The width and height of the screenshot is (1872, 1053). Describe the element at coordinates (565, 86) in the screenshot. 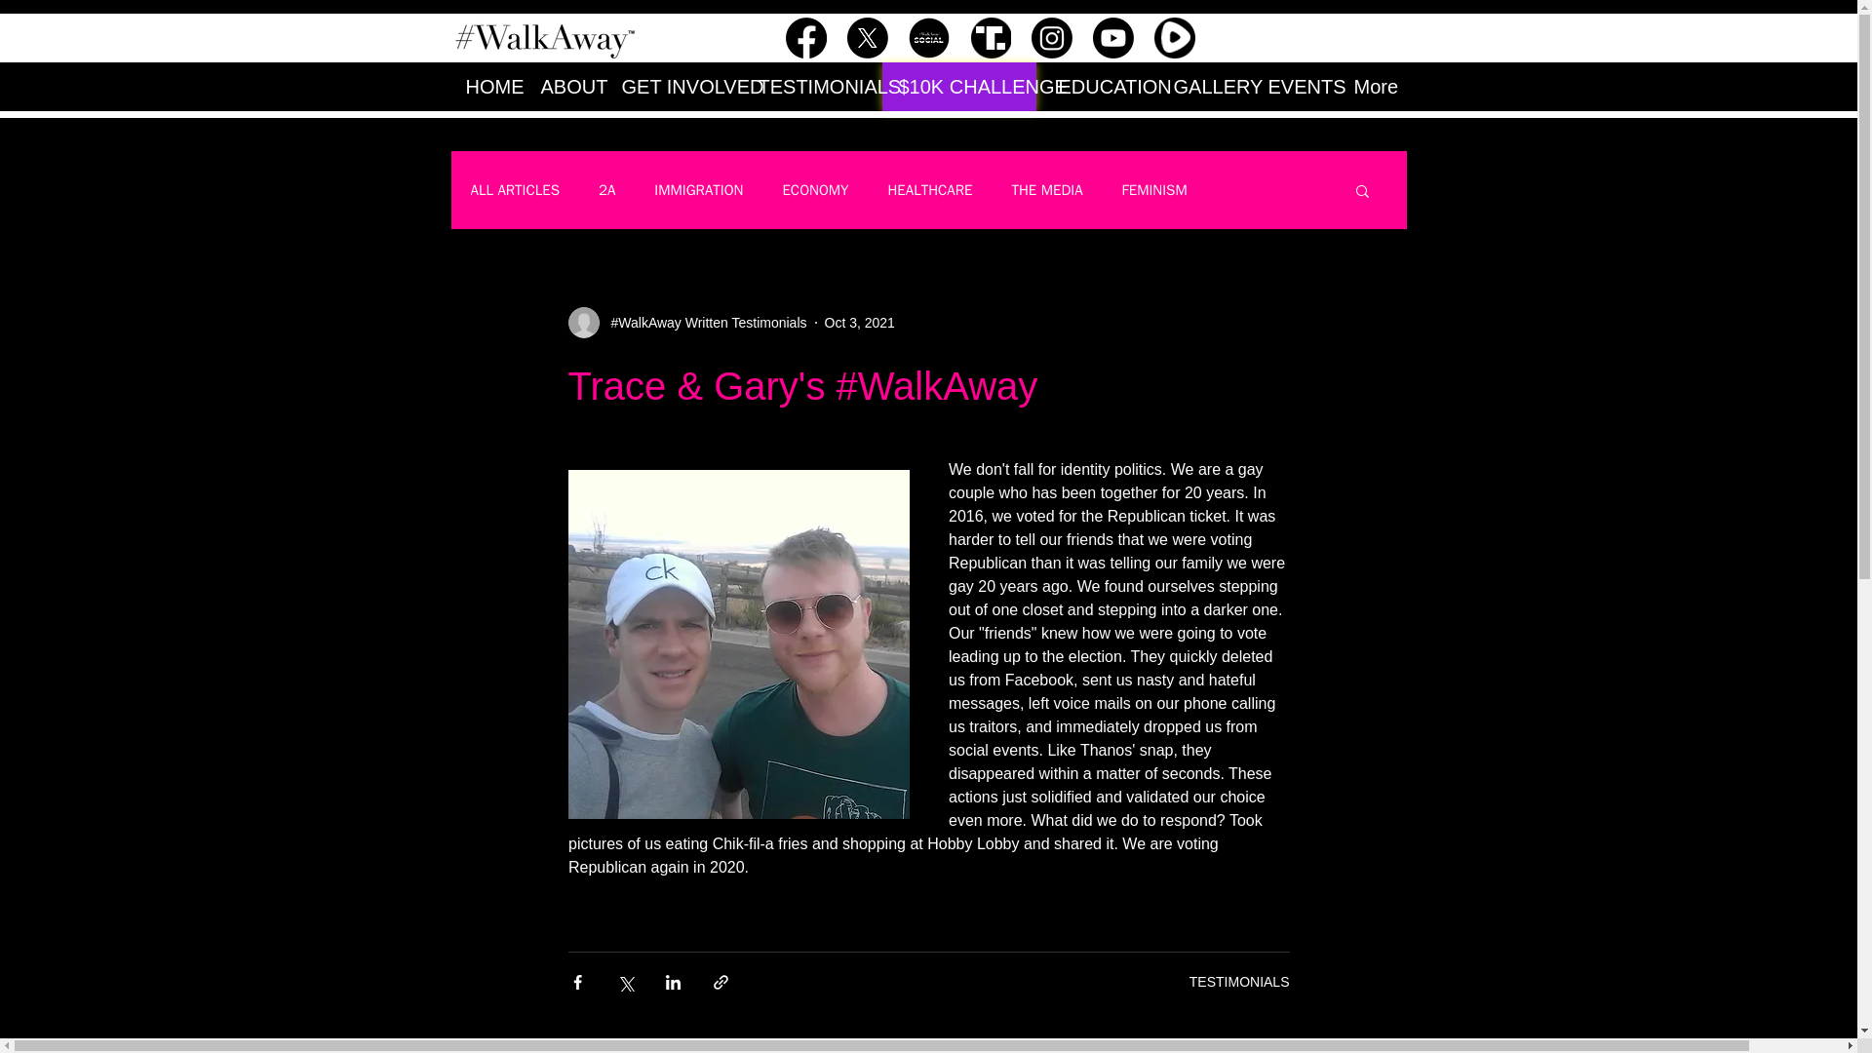

I see `ABOUT` at that location.